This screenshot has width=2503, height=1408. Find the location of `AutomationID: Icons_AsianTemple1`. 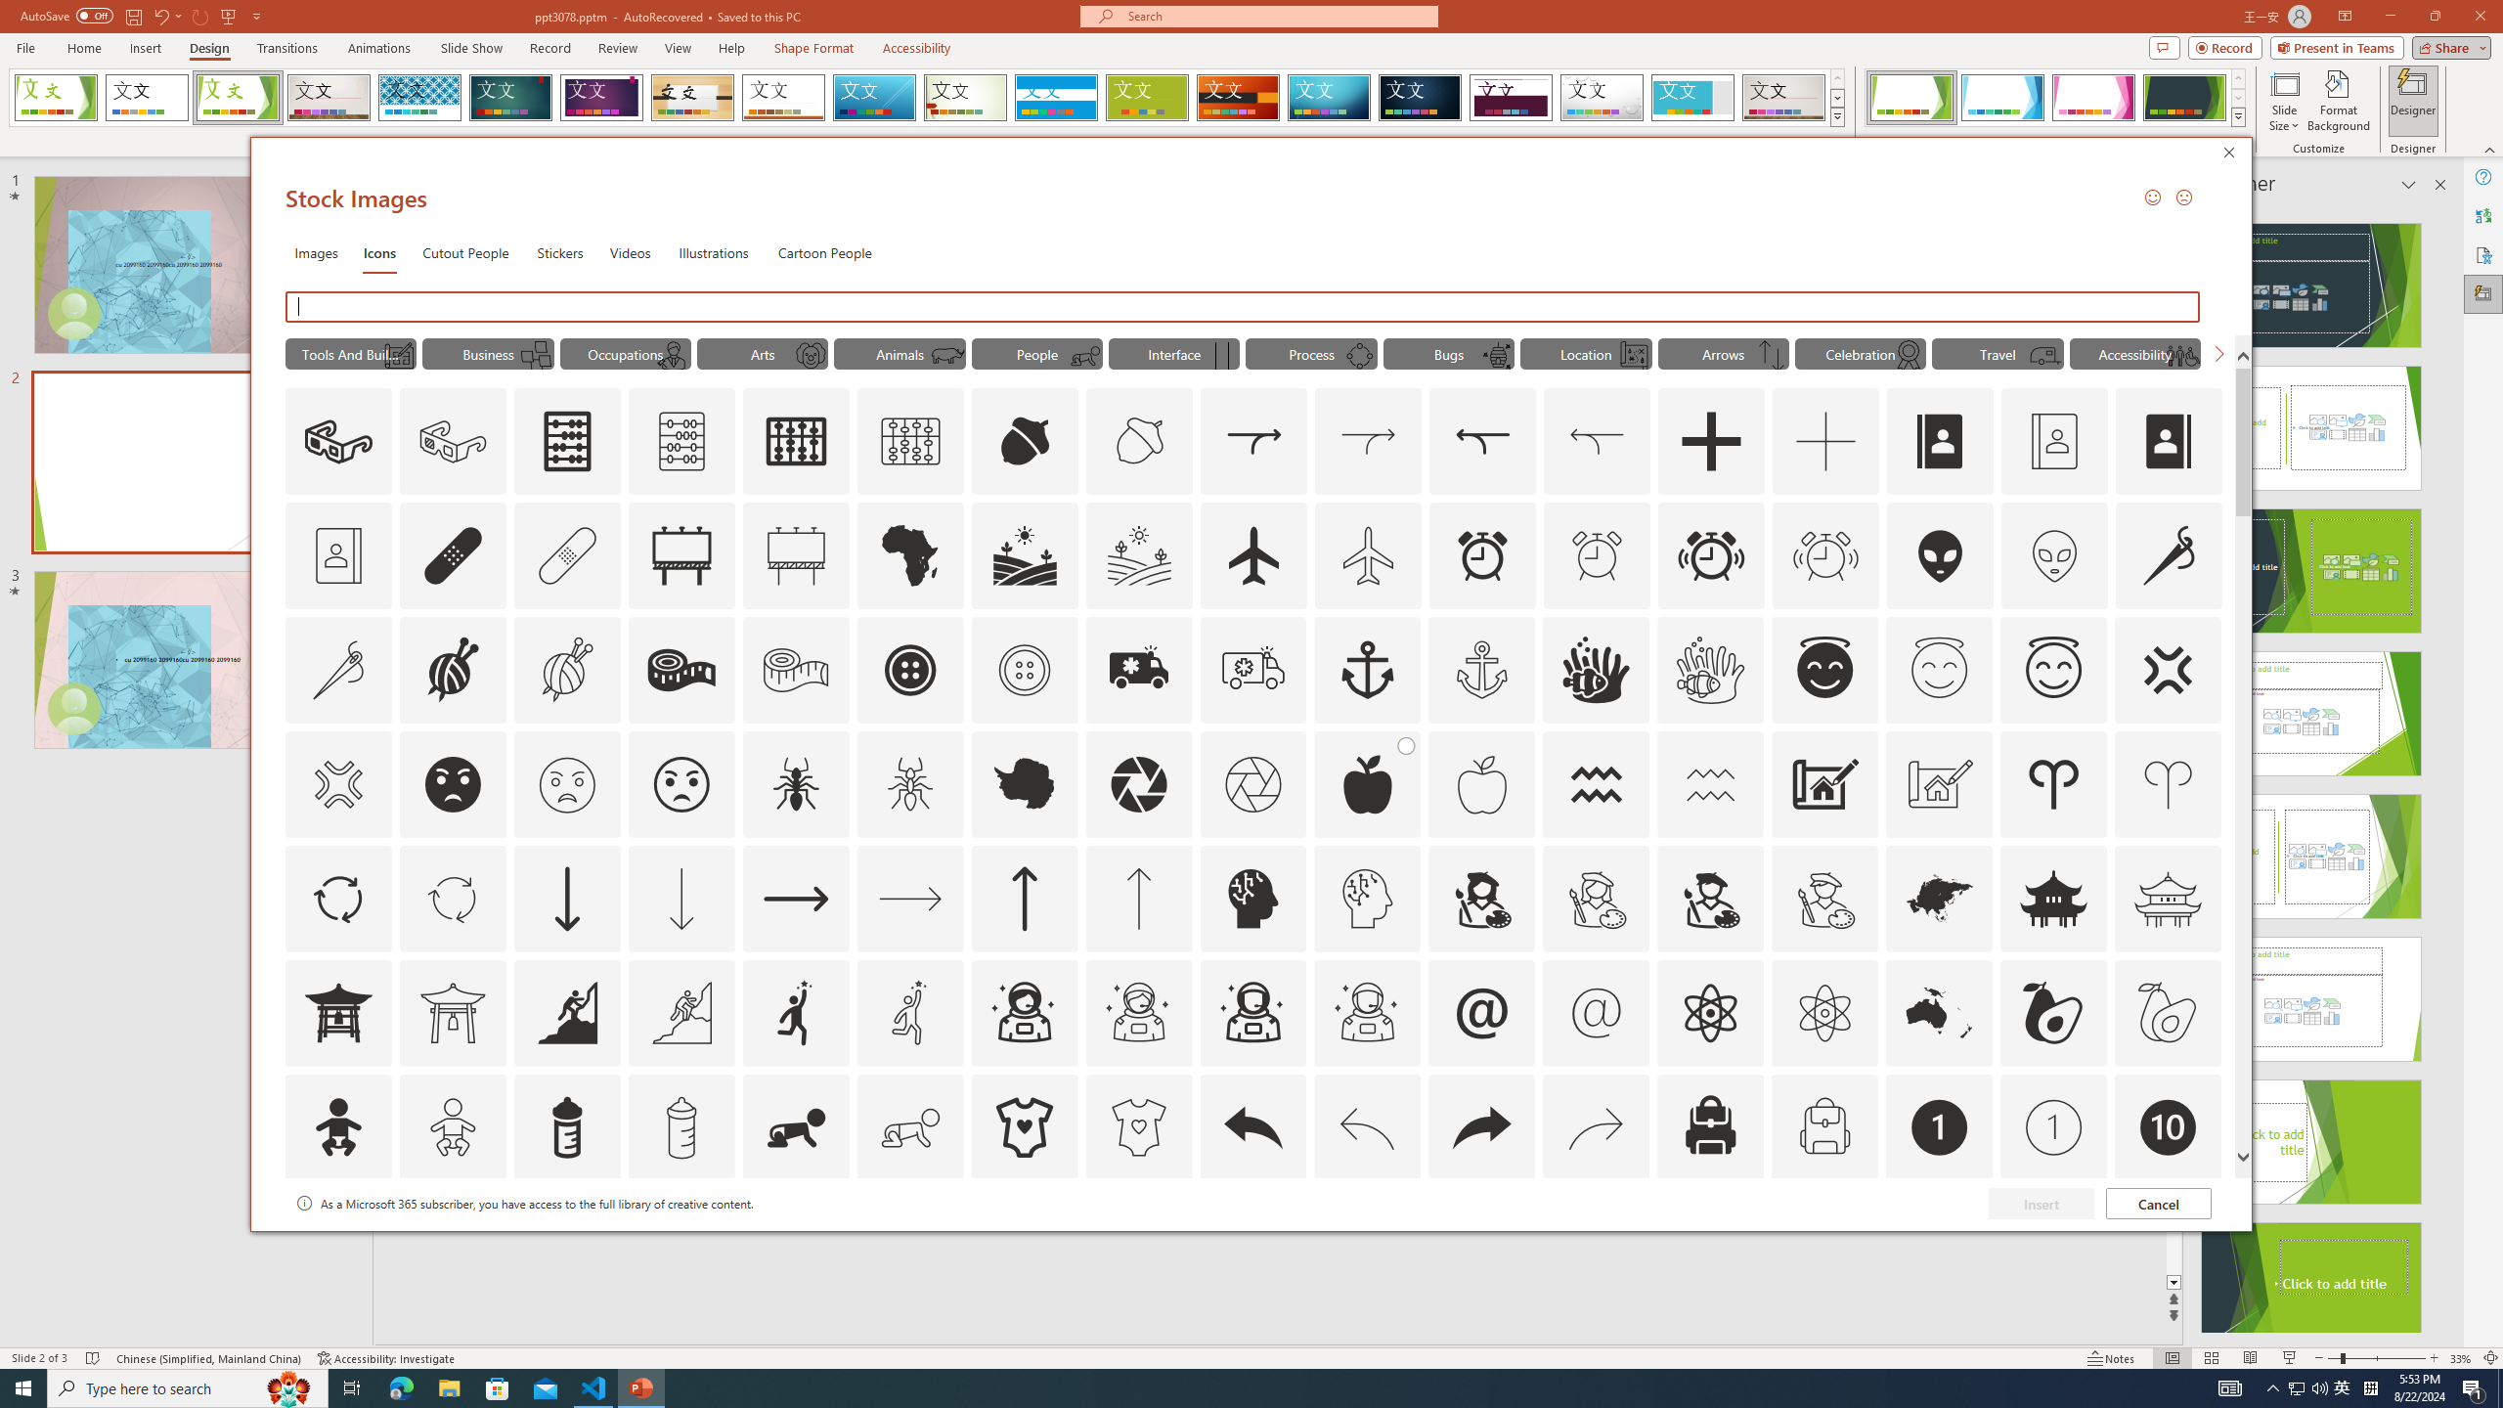

AutomationID: Icons_AsianTemple1 is located at coordinates (337, 1012).